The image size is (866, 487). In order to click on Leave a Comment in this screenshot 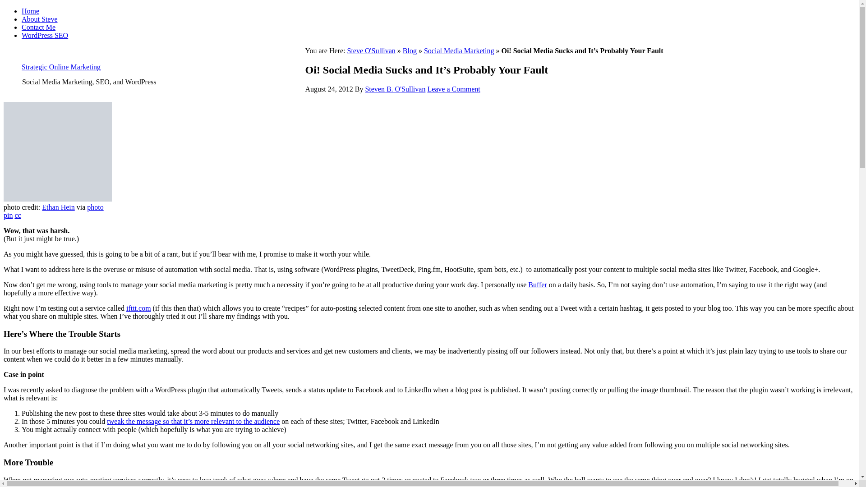, I will do `click(453, 89)`.